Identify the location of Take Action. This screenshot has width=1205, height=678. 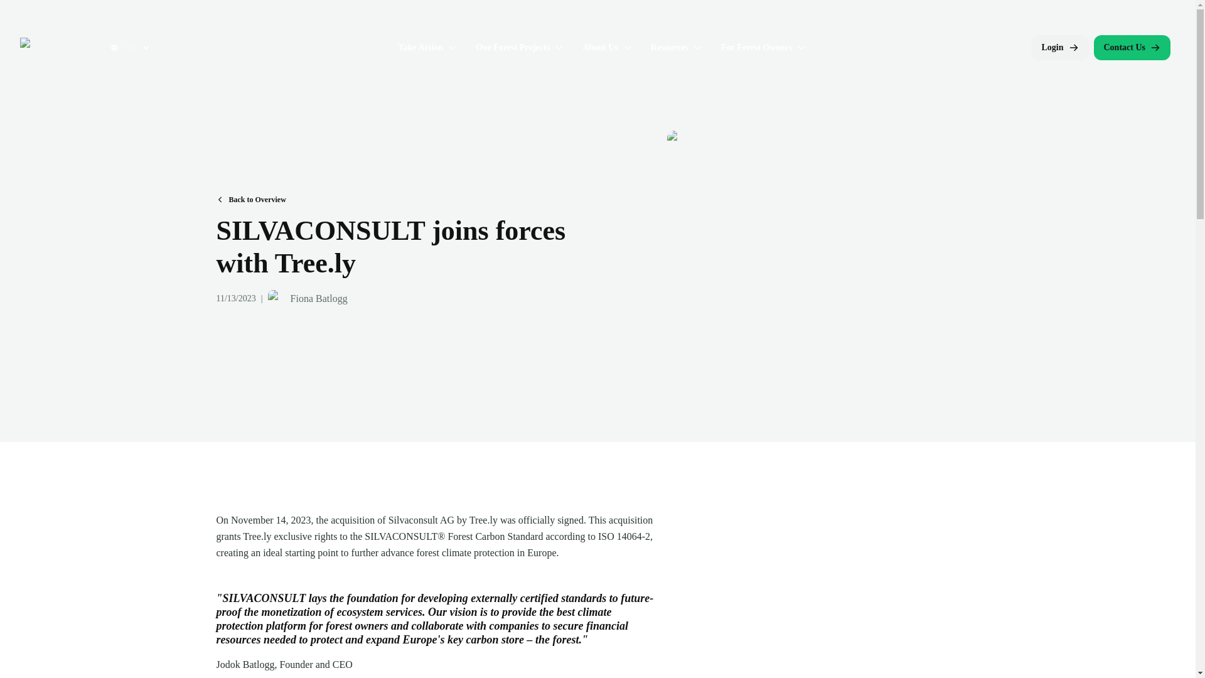
(420, 48).